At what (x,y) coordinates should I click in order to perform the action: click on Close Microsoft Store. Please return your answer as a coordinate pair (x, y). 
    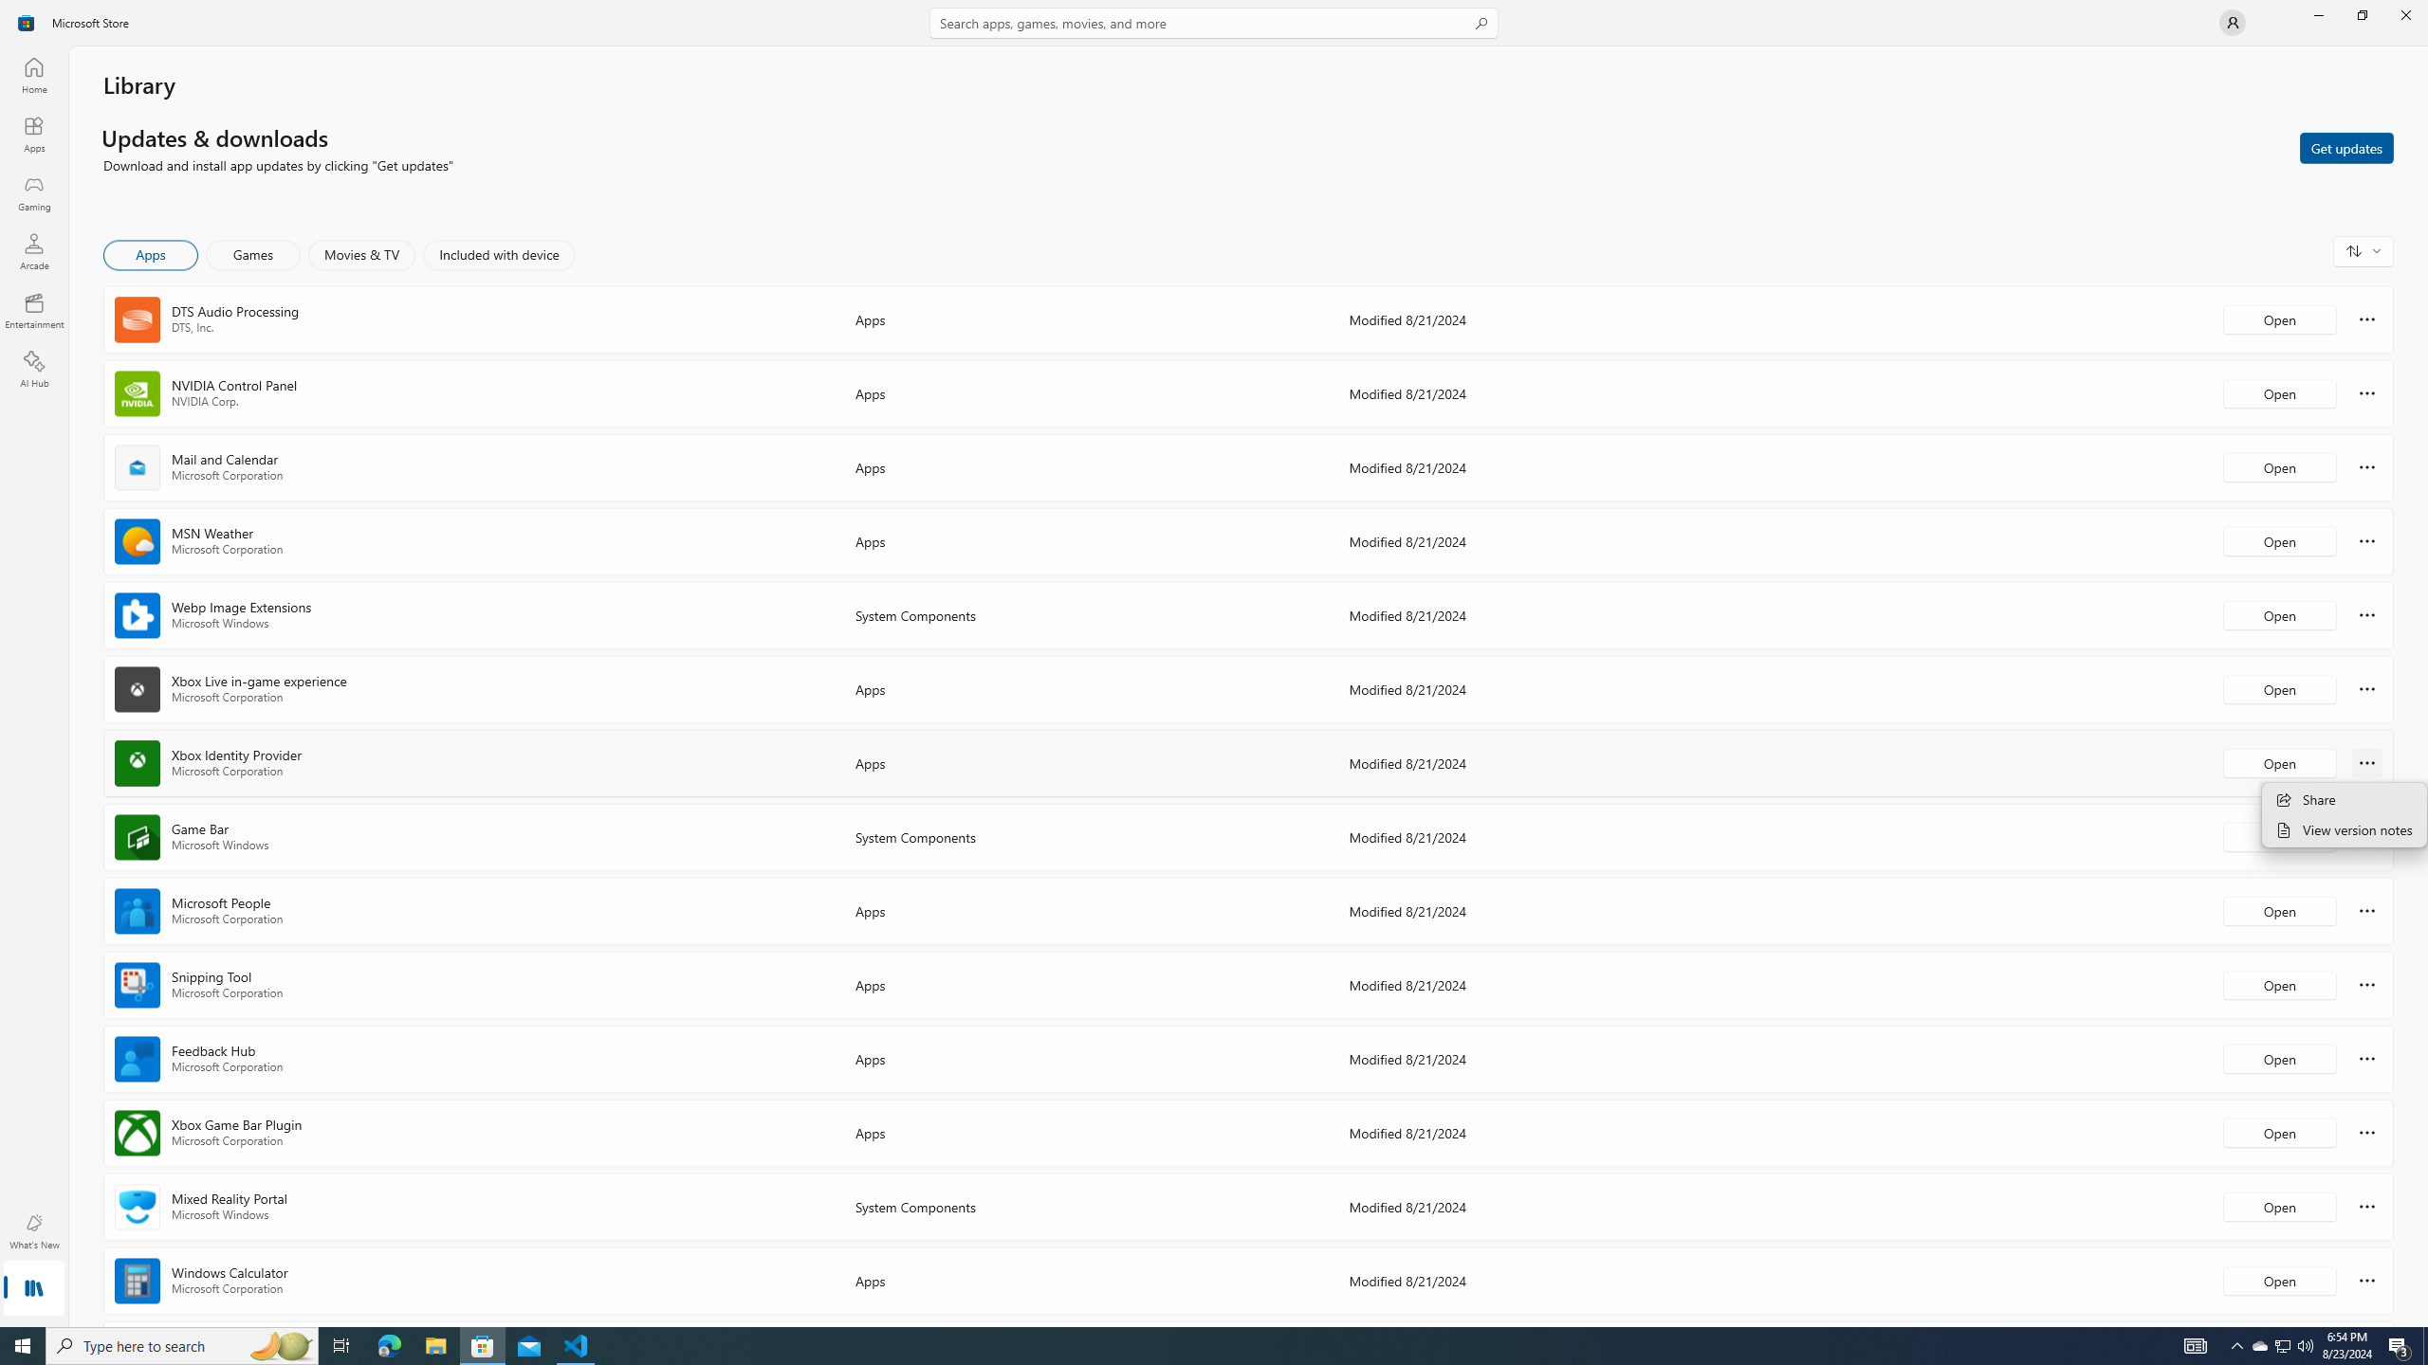
    Looking at the image, I should click on (2405, 15).